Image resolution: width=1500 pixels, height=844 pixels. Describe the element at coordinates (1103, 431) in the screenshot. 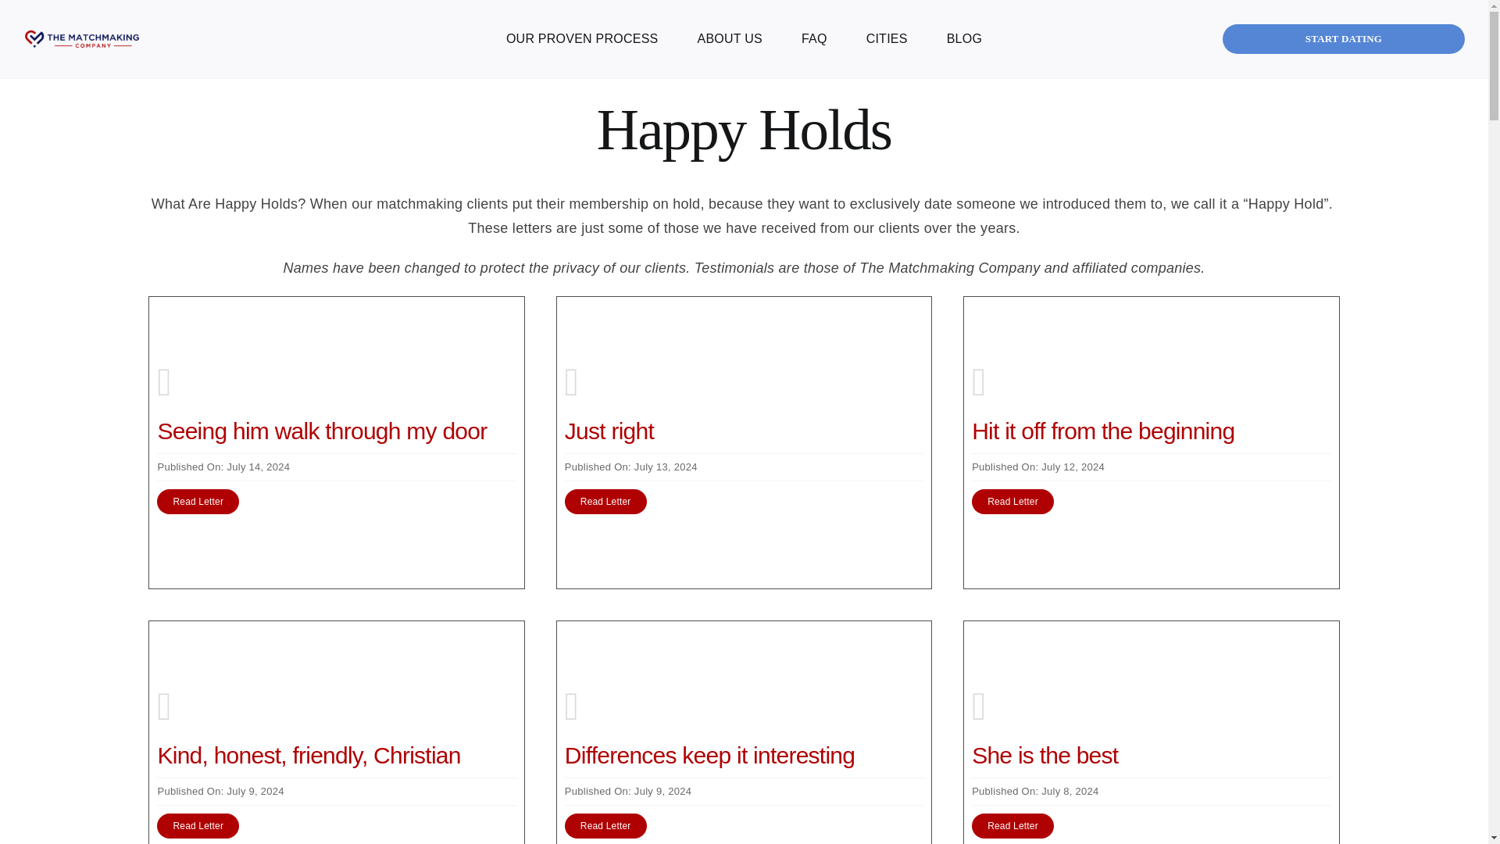

I see `Hit it off from the beginning` at that location.